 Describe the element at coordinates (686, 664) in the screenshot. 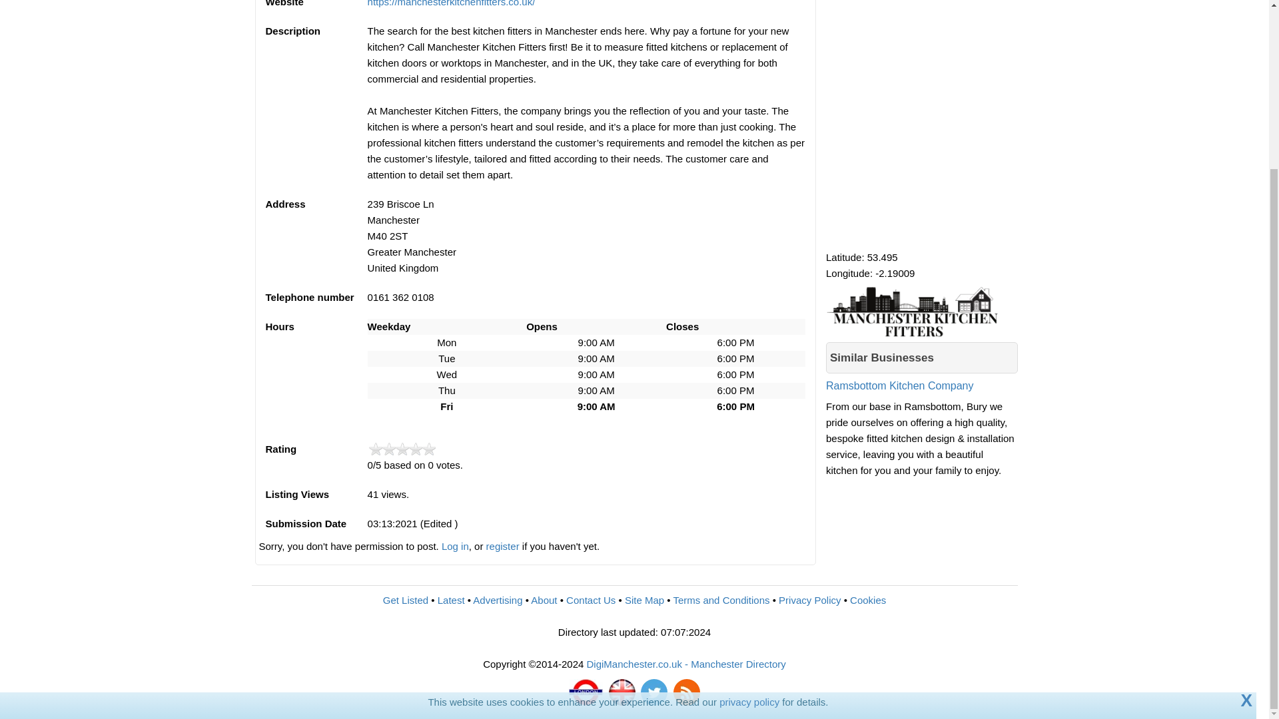

I see `DigiManchester.co.uk - Manchester Directory` at that location.